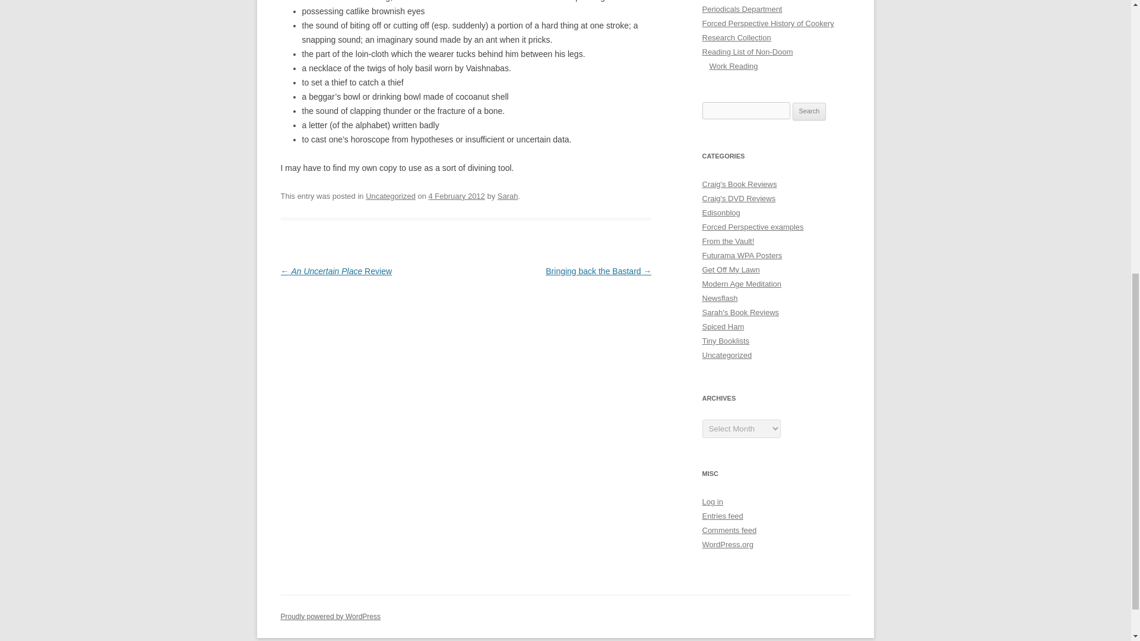 The width and height of the screenshot is (1140, 641). Describe the element at coordinates (742, 255) in the screenshot. I see `Futurama WPA Posters` at that location.